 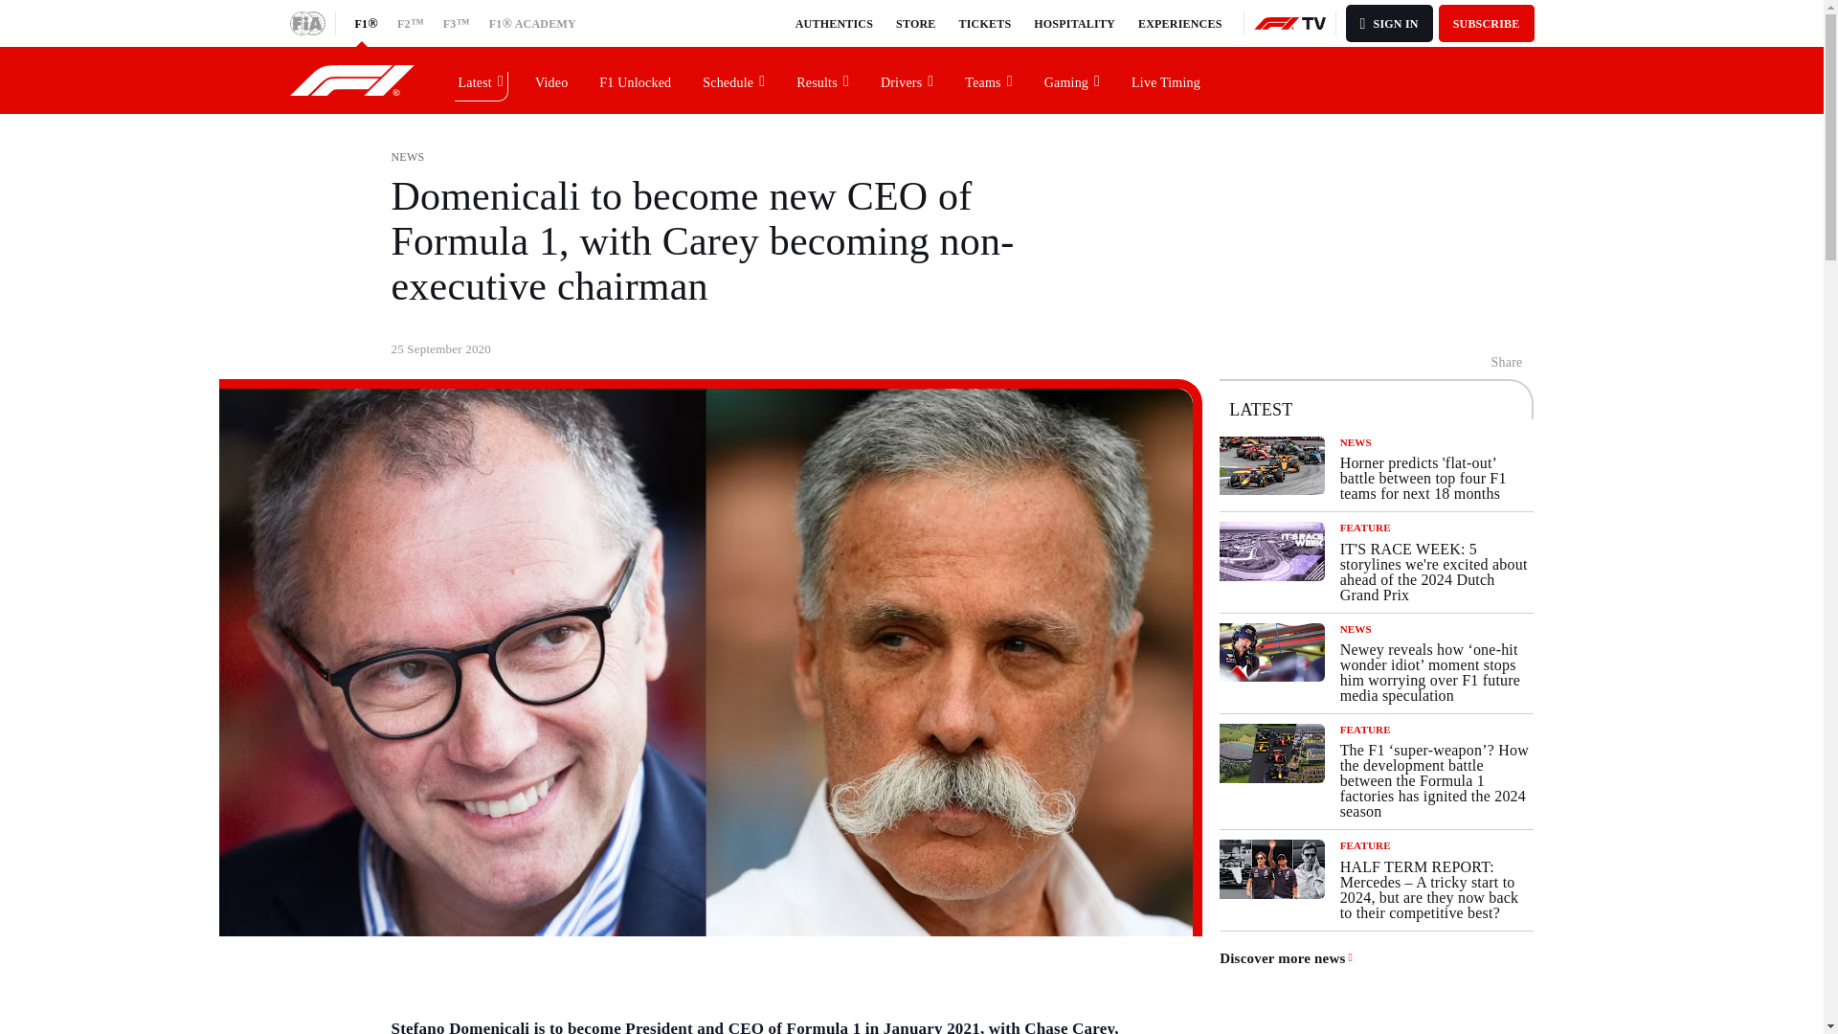 I want to click on Discover more news, so click(x=1287, y=957).